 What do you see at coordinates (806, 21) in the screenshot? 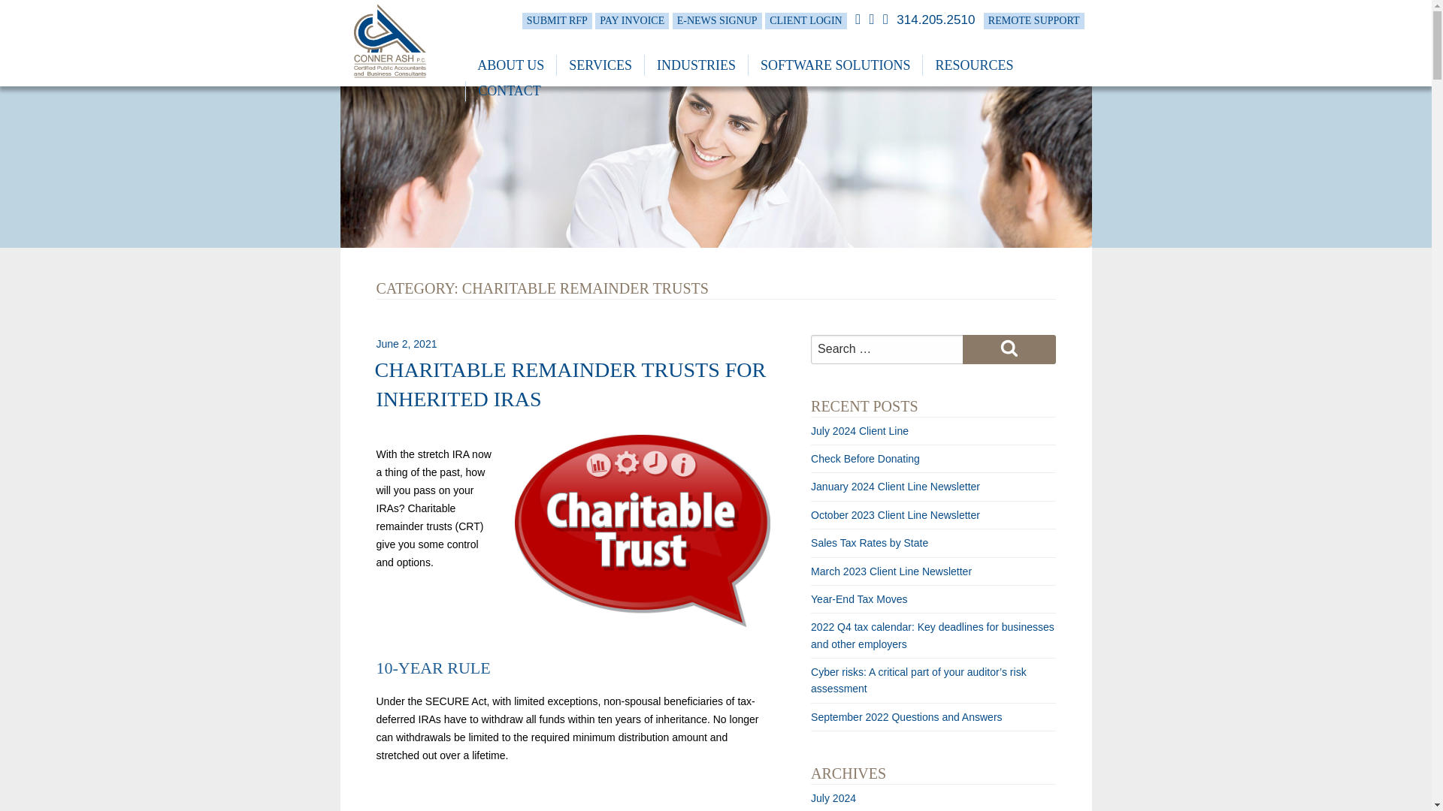
I see `Client Login` at bounding box center [806, 21].